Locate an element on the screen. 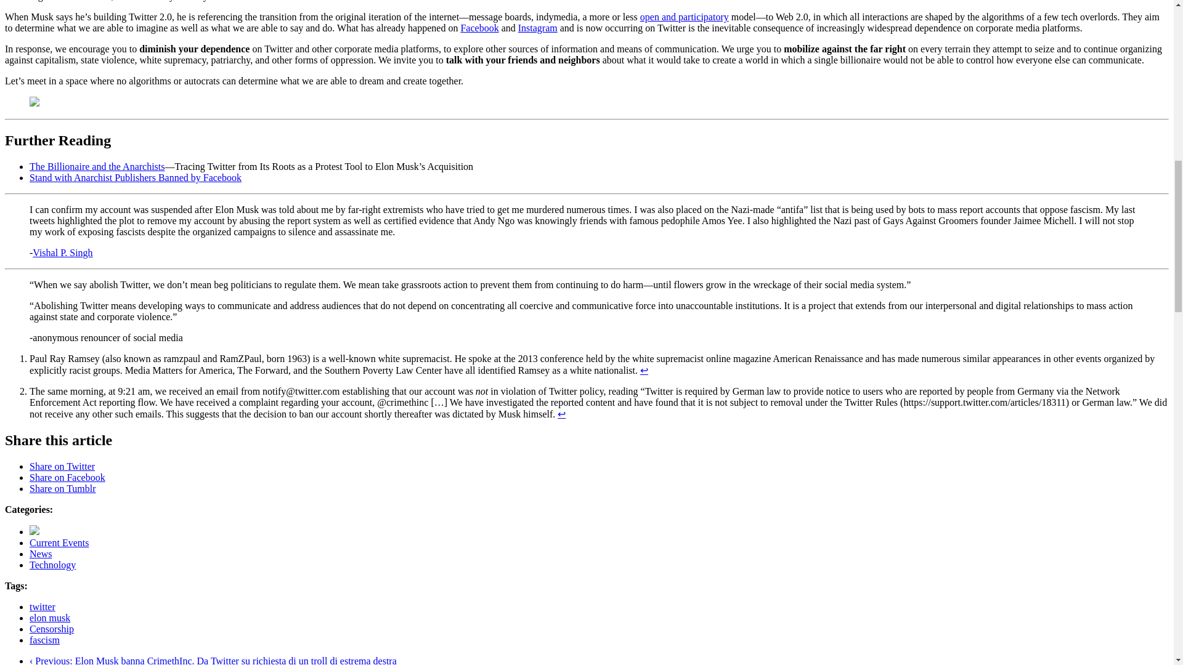 The image size is (1183, 665). Instagram is located at coordinates (537, 28).